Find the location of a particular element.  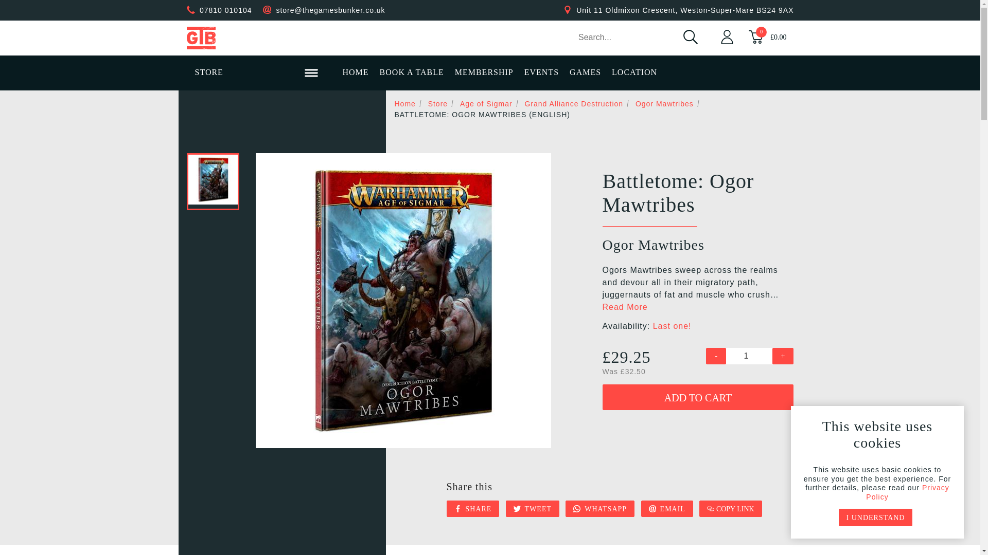

Find us is located at coordinates (684, 10).